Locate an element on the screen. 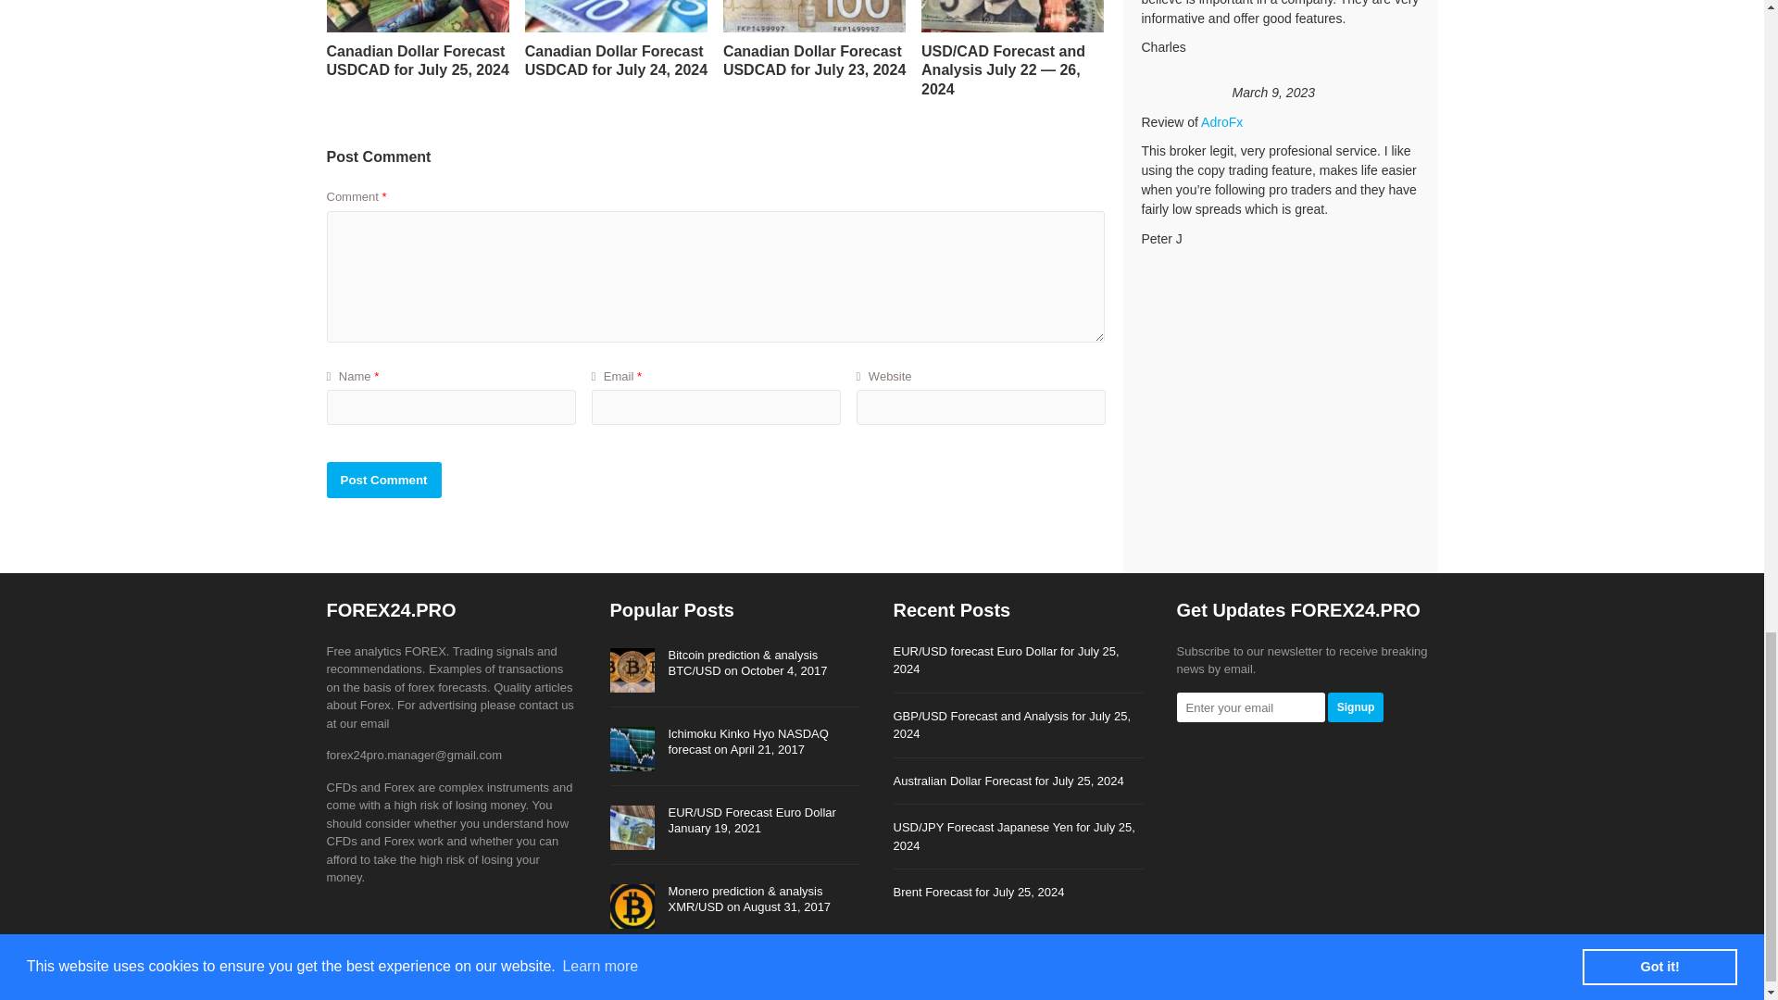  Post Comment is located at coordinates (383, 480).